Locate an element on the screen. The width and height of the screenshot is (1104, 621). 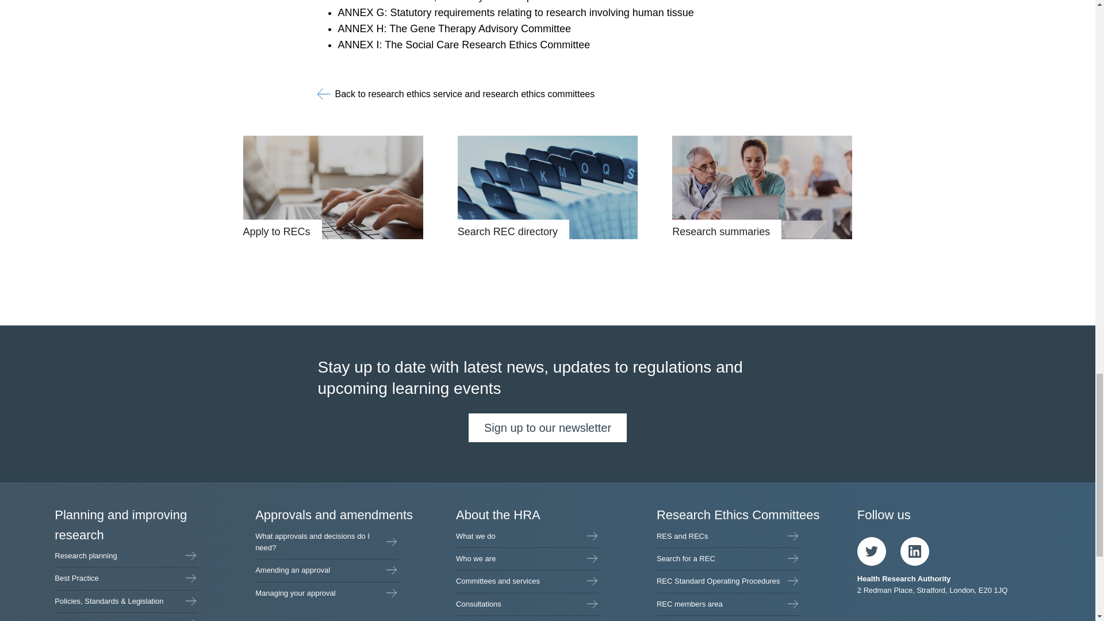
Research summaries is located at coordinates (762, 187).